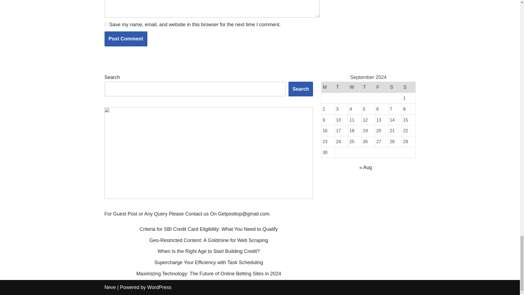  What do you see at coordinates (409, 87) in the screenshot?
I see `Sunday` at bounding box center [409, 87].